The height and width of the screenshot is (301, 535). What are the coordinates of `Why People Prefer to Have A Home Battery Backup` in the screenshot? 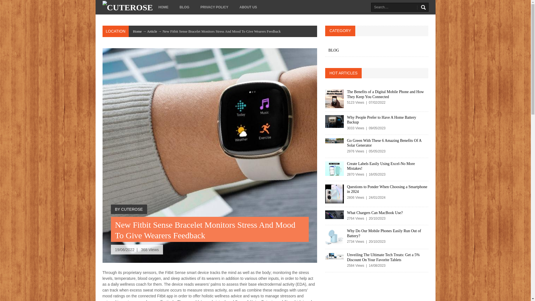 It's located at (381, 120).